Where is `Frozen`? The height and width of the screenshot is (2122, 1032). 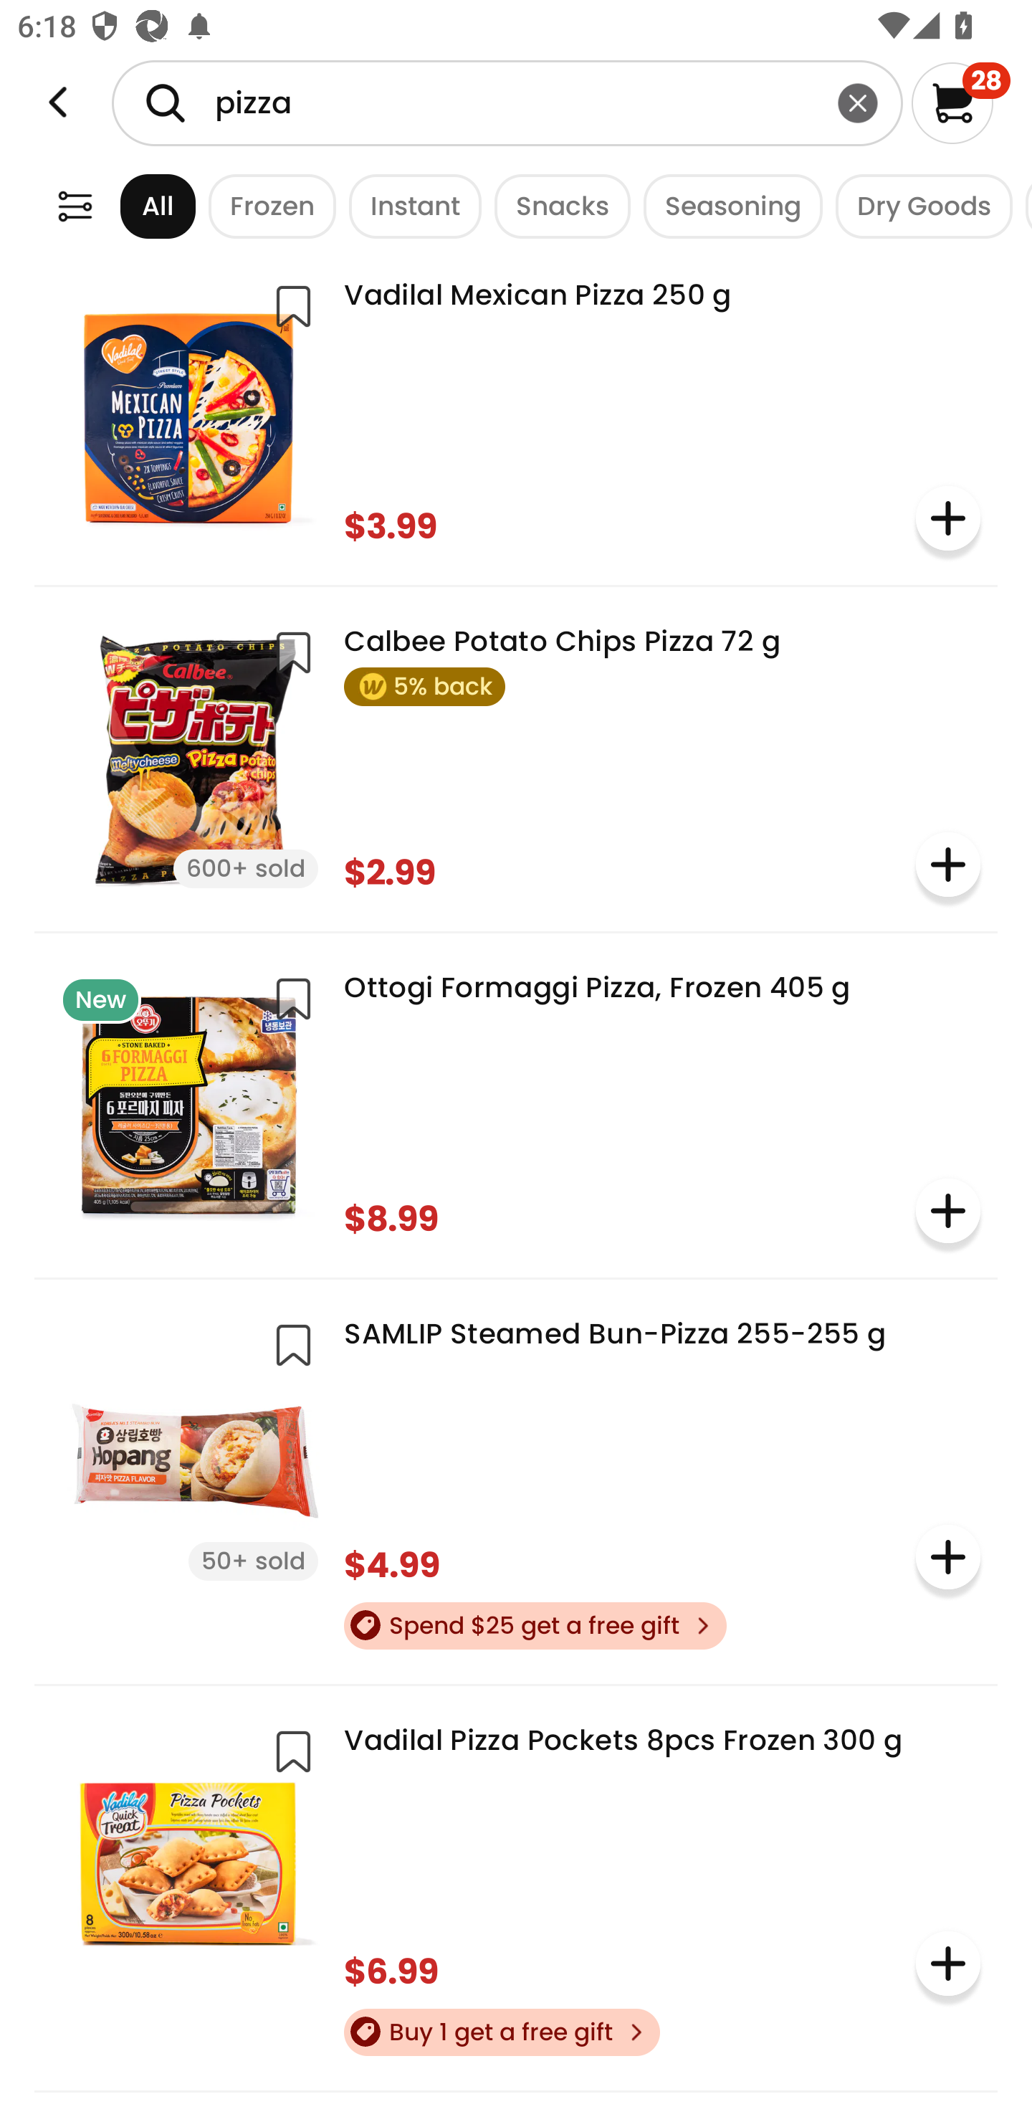
Frozen is located at coordinates (266, 205).